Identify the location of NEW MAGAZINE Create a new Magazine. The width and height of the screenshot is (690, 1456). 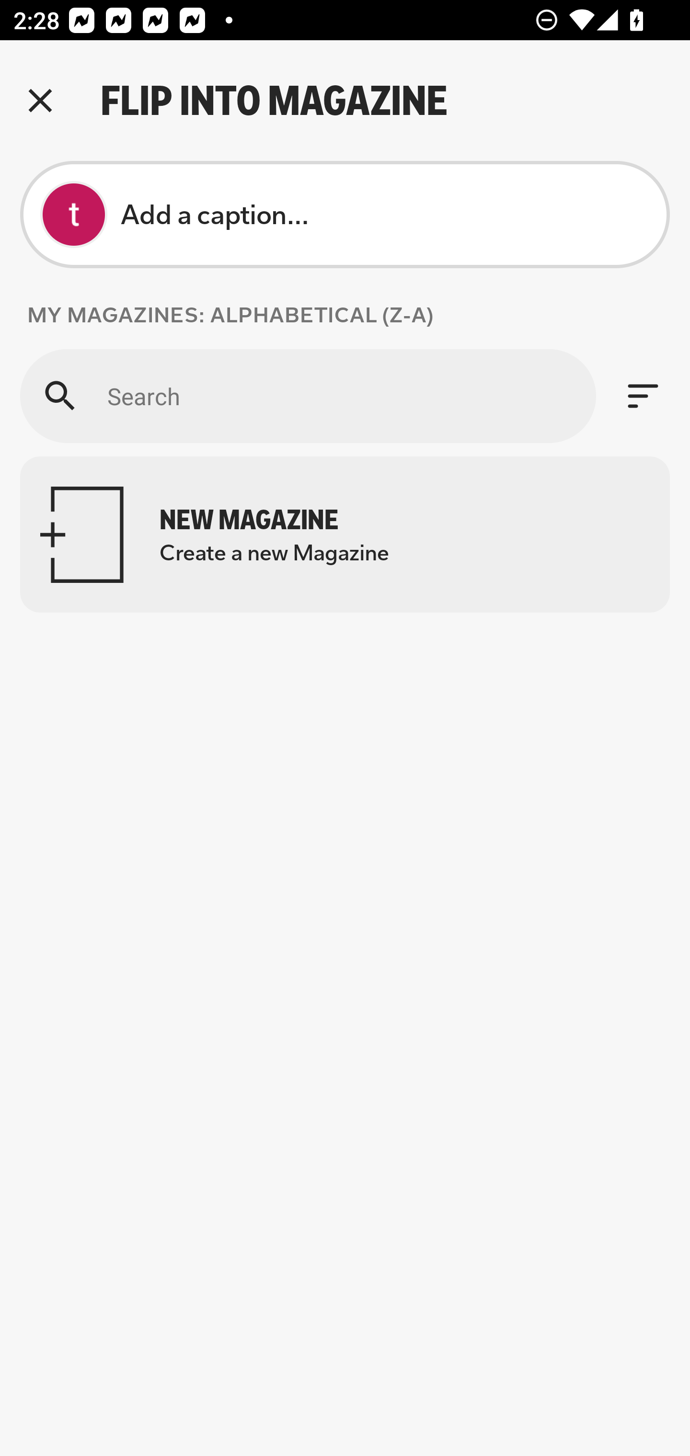
(345, 535).